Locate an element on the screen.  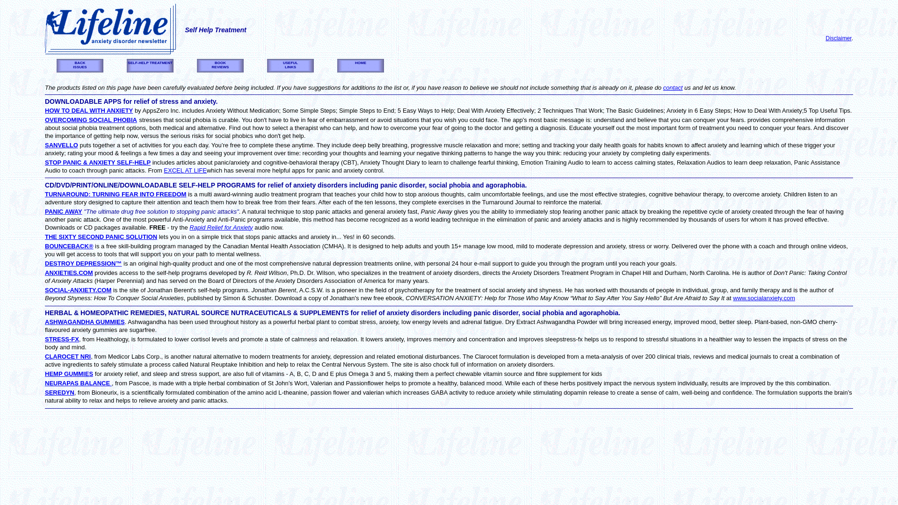
THE SIXTY SECOND PANIC SOLUTION is located at coordinates (221, 227).